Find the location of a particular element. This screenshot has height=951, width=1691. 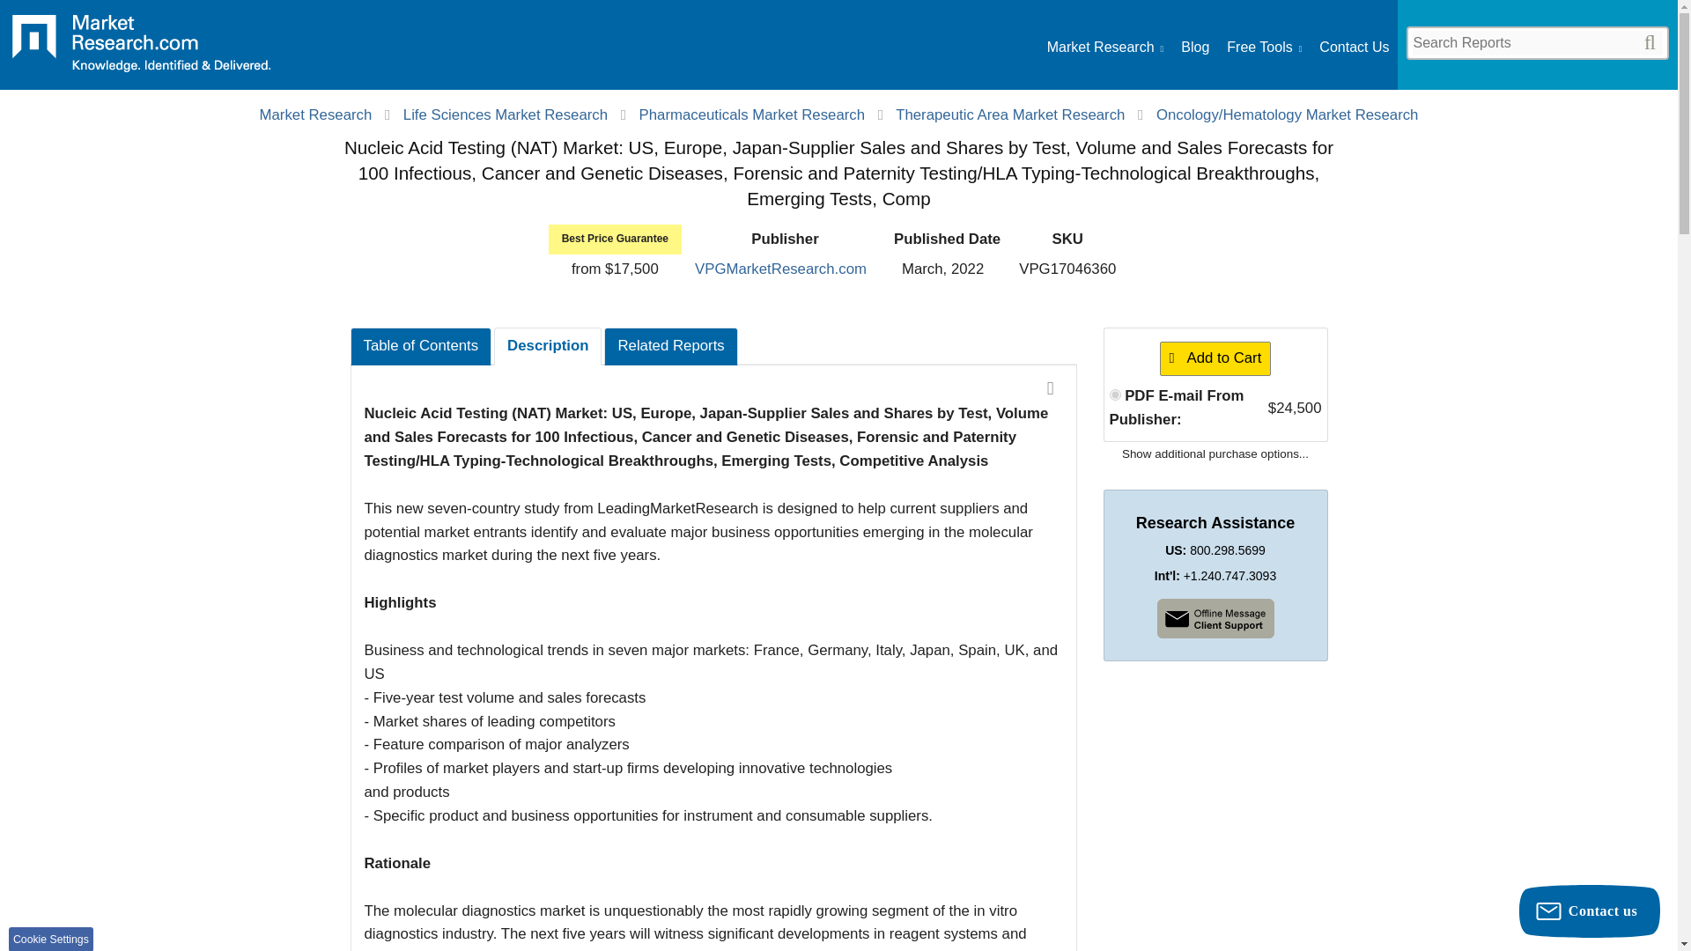

Contact Us is located at coordinates (1353, 48).